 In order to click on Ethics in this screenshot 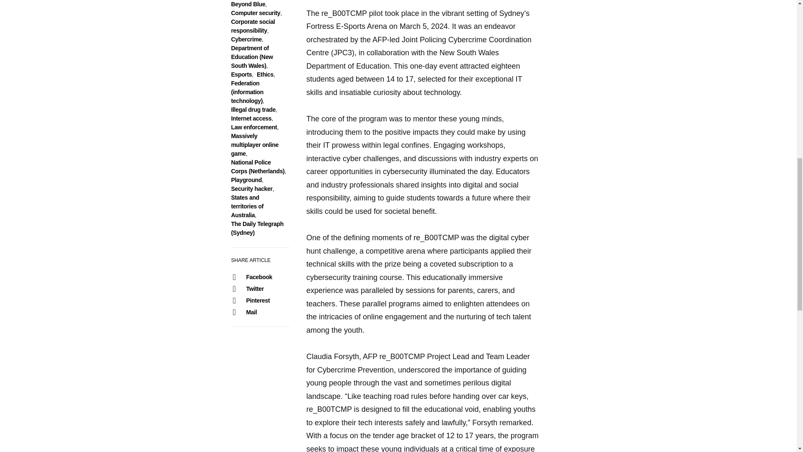, I will do `click(265, 74)`.